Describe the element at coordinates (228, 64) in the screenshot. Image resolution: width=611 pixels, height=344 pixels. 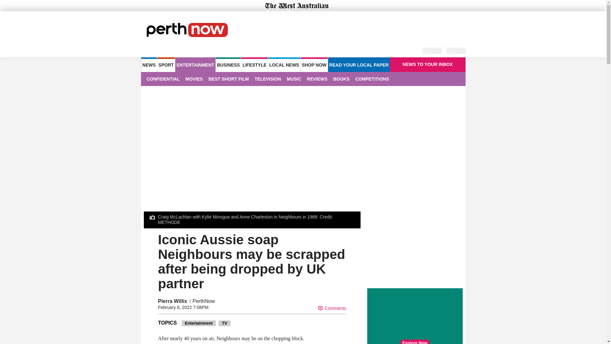
I see `BUSINESS` at that location.